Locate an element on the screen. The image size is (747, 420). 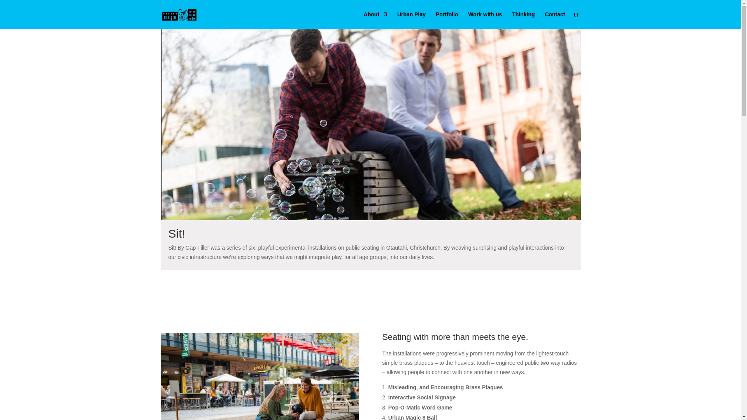
Portfolio is located at coordinates (447, 20).